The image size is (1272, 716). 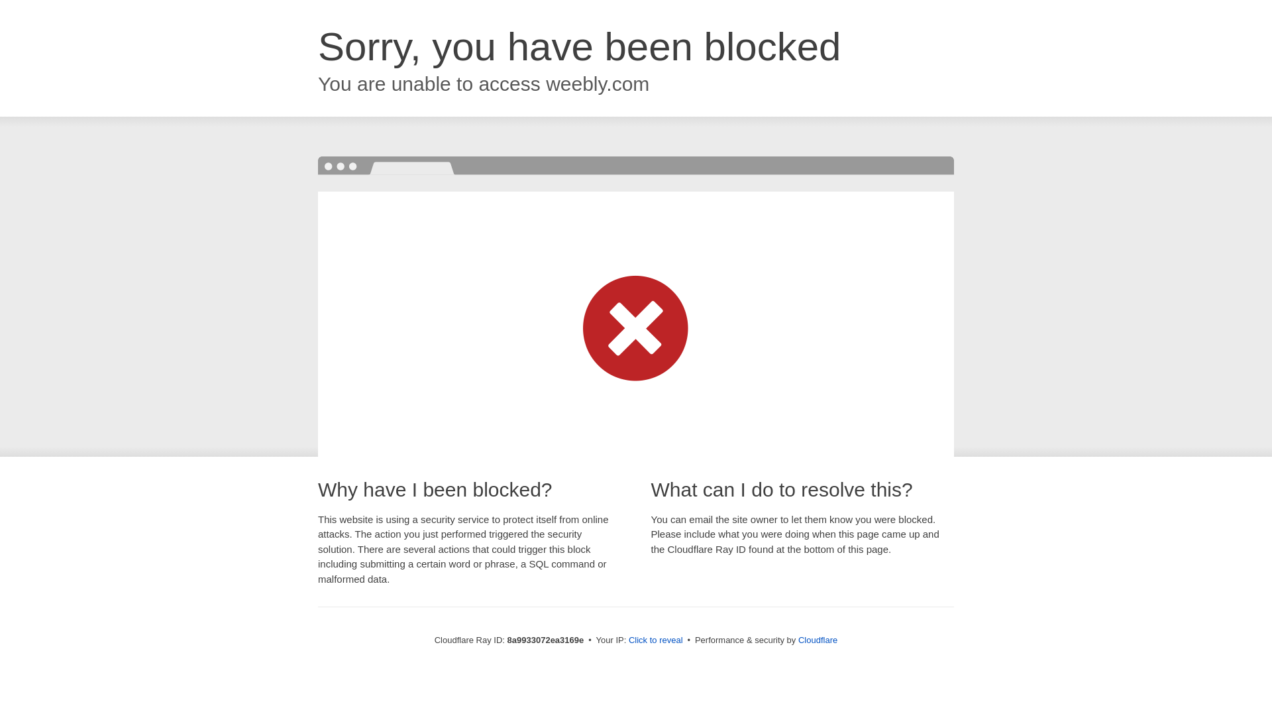 What do you see at coordinates (818, 640) in the screenshot?
I see `Cloudflare` at bounding box center [818, 640].